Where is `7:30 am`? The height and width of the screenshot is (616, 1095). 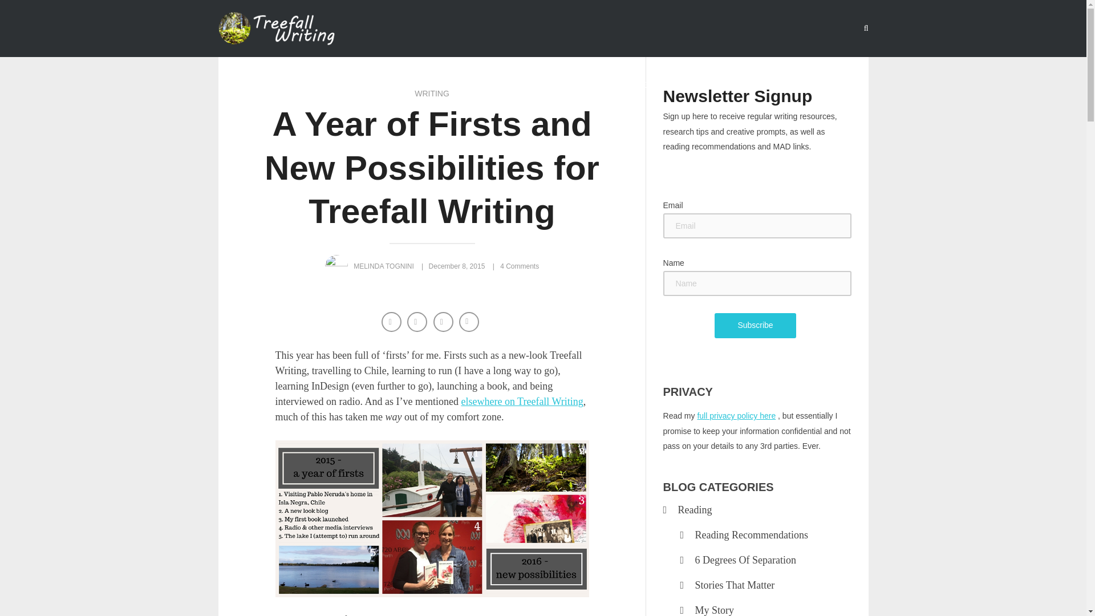
7:30 am is located at coordinates (457, 266).